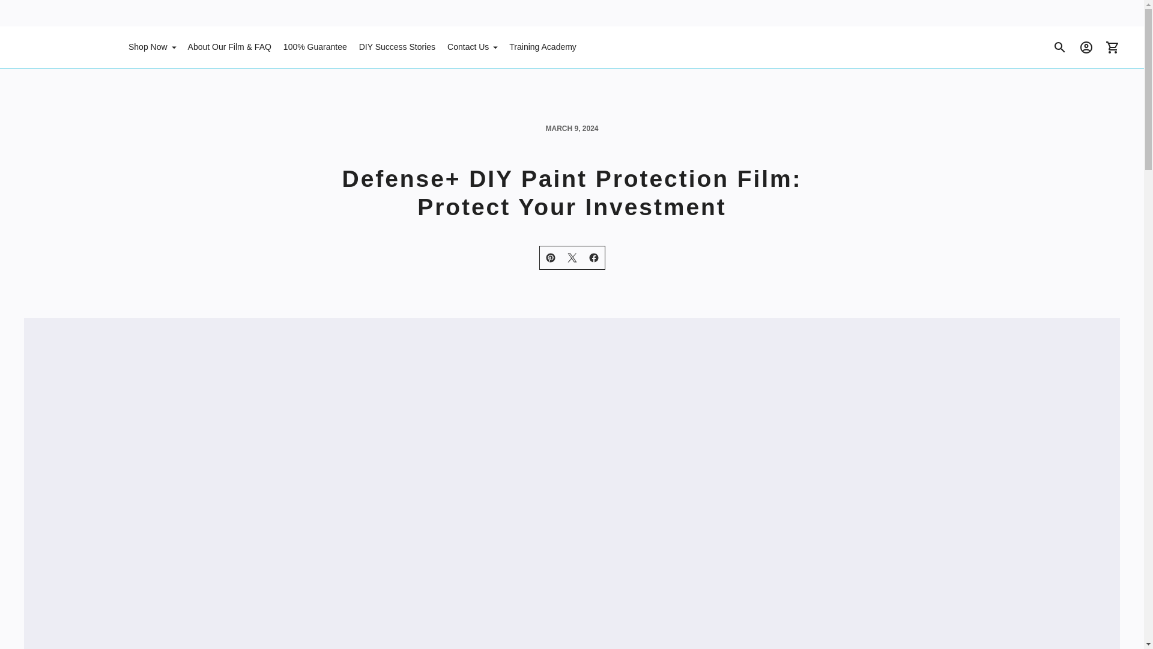  Describe the element at coordinates (152, 47) in the screenshot. I see `Shop Now` at that location.